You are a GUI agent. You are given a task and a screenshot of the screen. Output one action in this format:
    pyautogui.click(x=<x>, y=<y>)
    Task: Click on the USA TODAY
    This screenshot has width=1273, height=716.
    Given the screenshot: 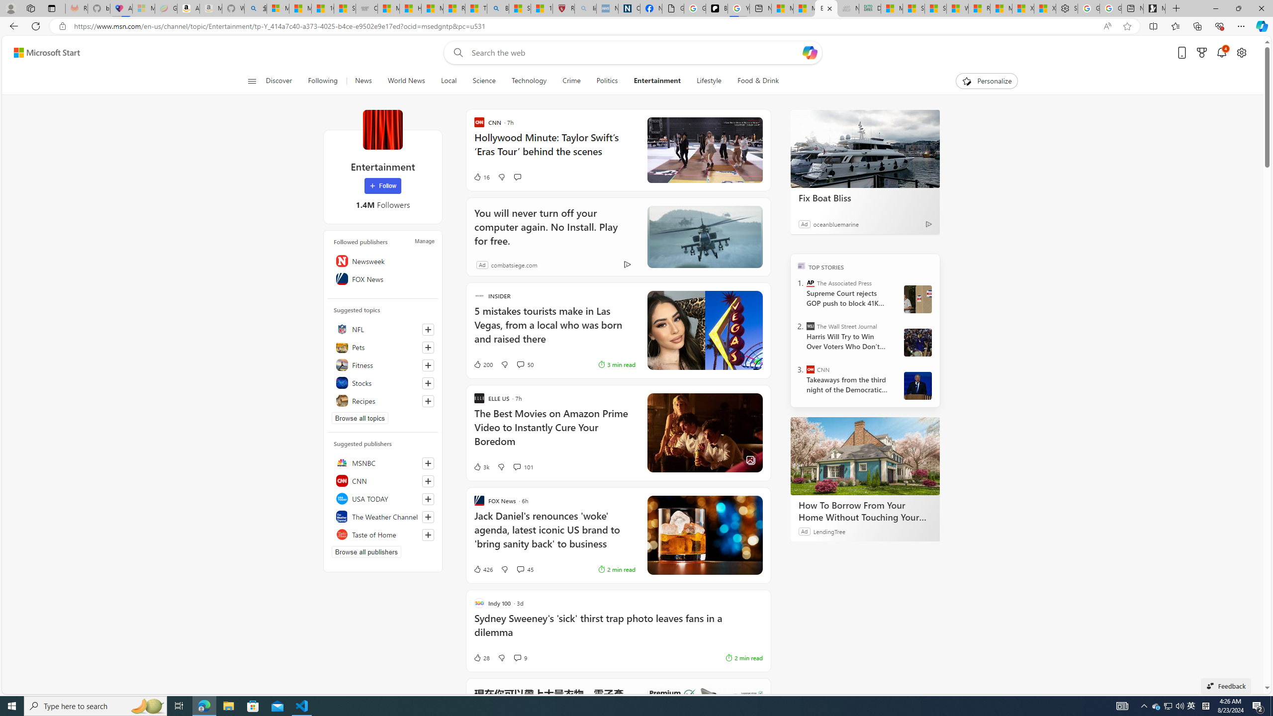 What is the action you would take?
    pyautogui.click(x=383, y=498)
    